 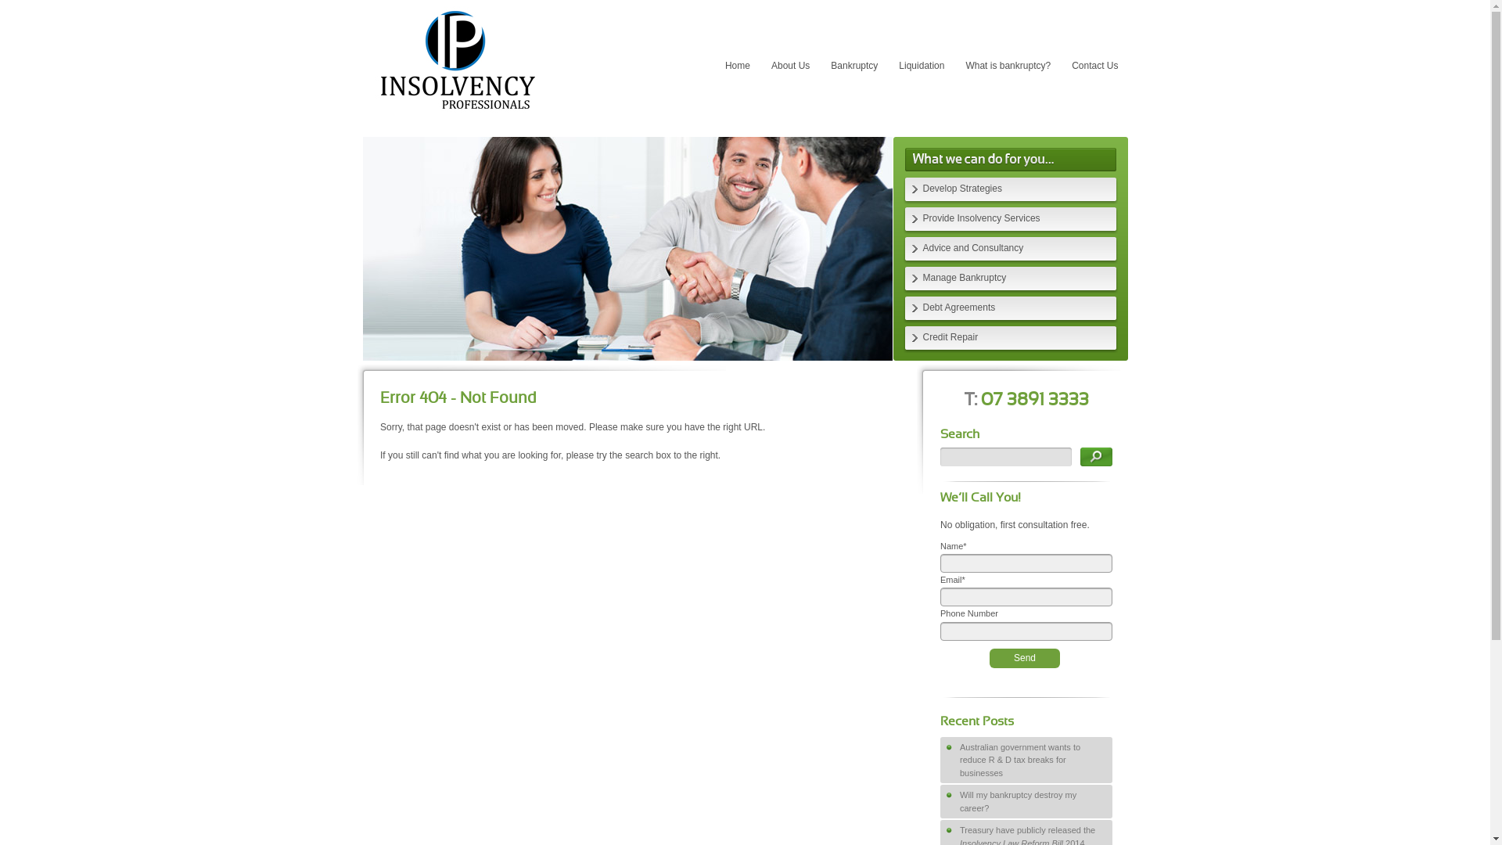 I want to click on What is bankruptcy?, so click(x=1008, y=66).